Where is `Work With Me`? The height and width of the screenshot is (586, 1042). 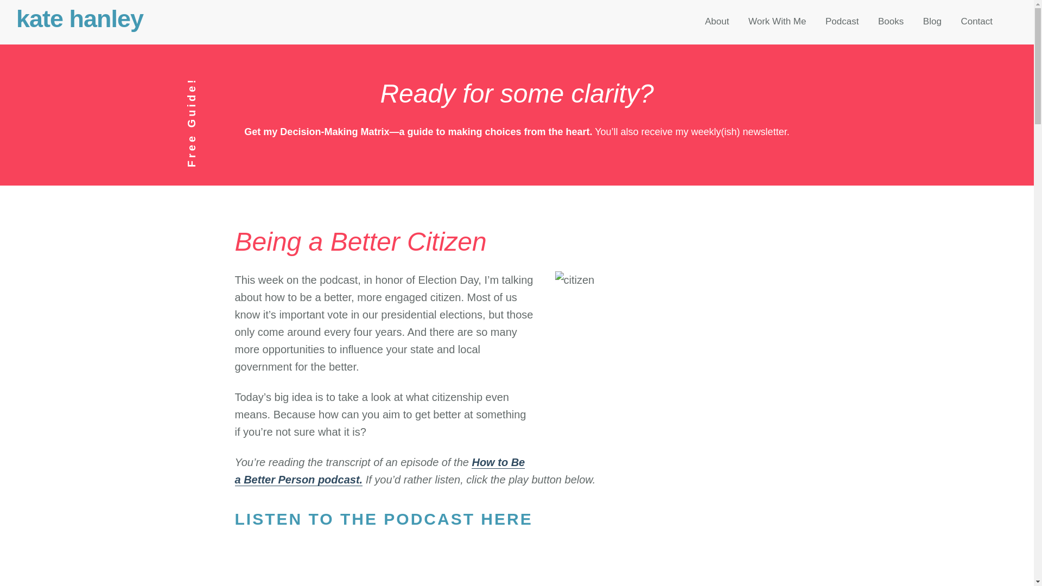
Work With Me is located at coordinates (777, 21).